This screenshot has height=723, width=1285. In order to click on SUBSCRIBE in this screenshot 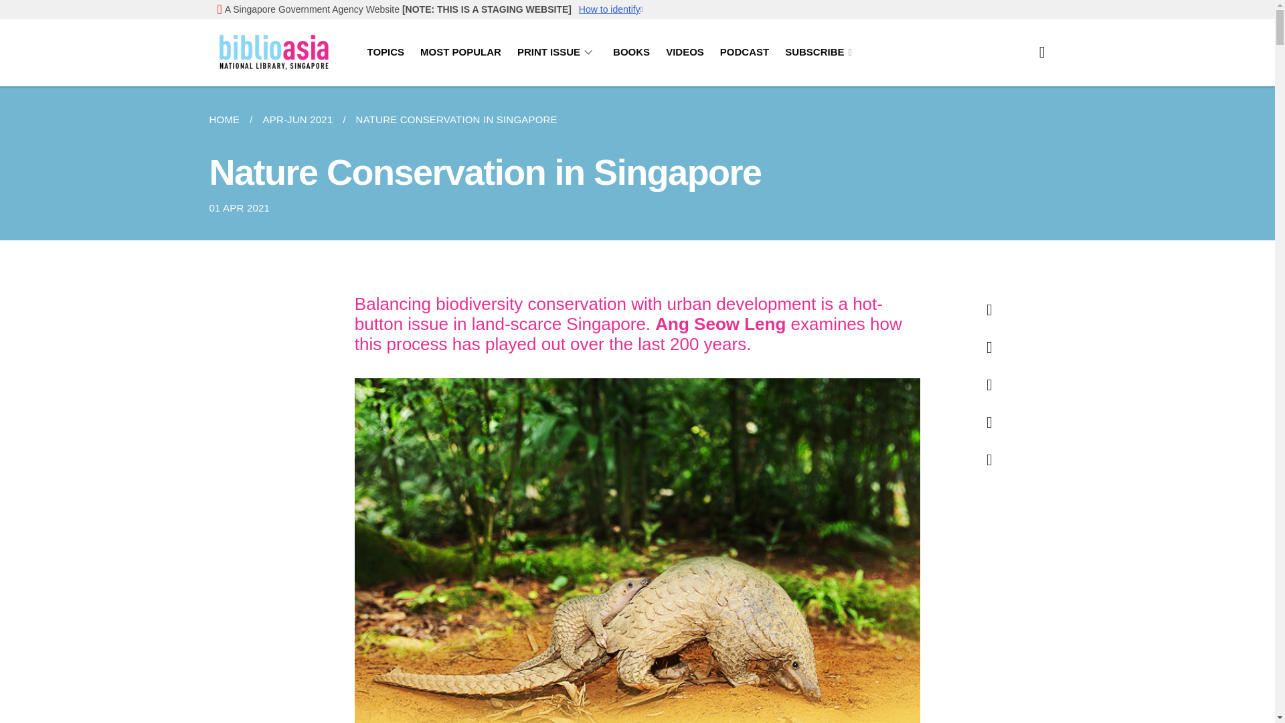, I will do `click(818, 52)`.